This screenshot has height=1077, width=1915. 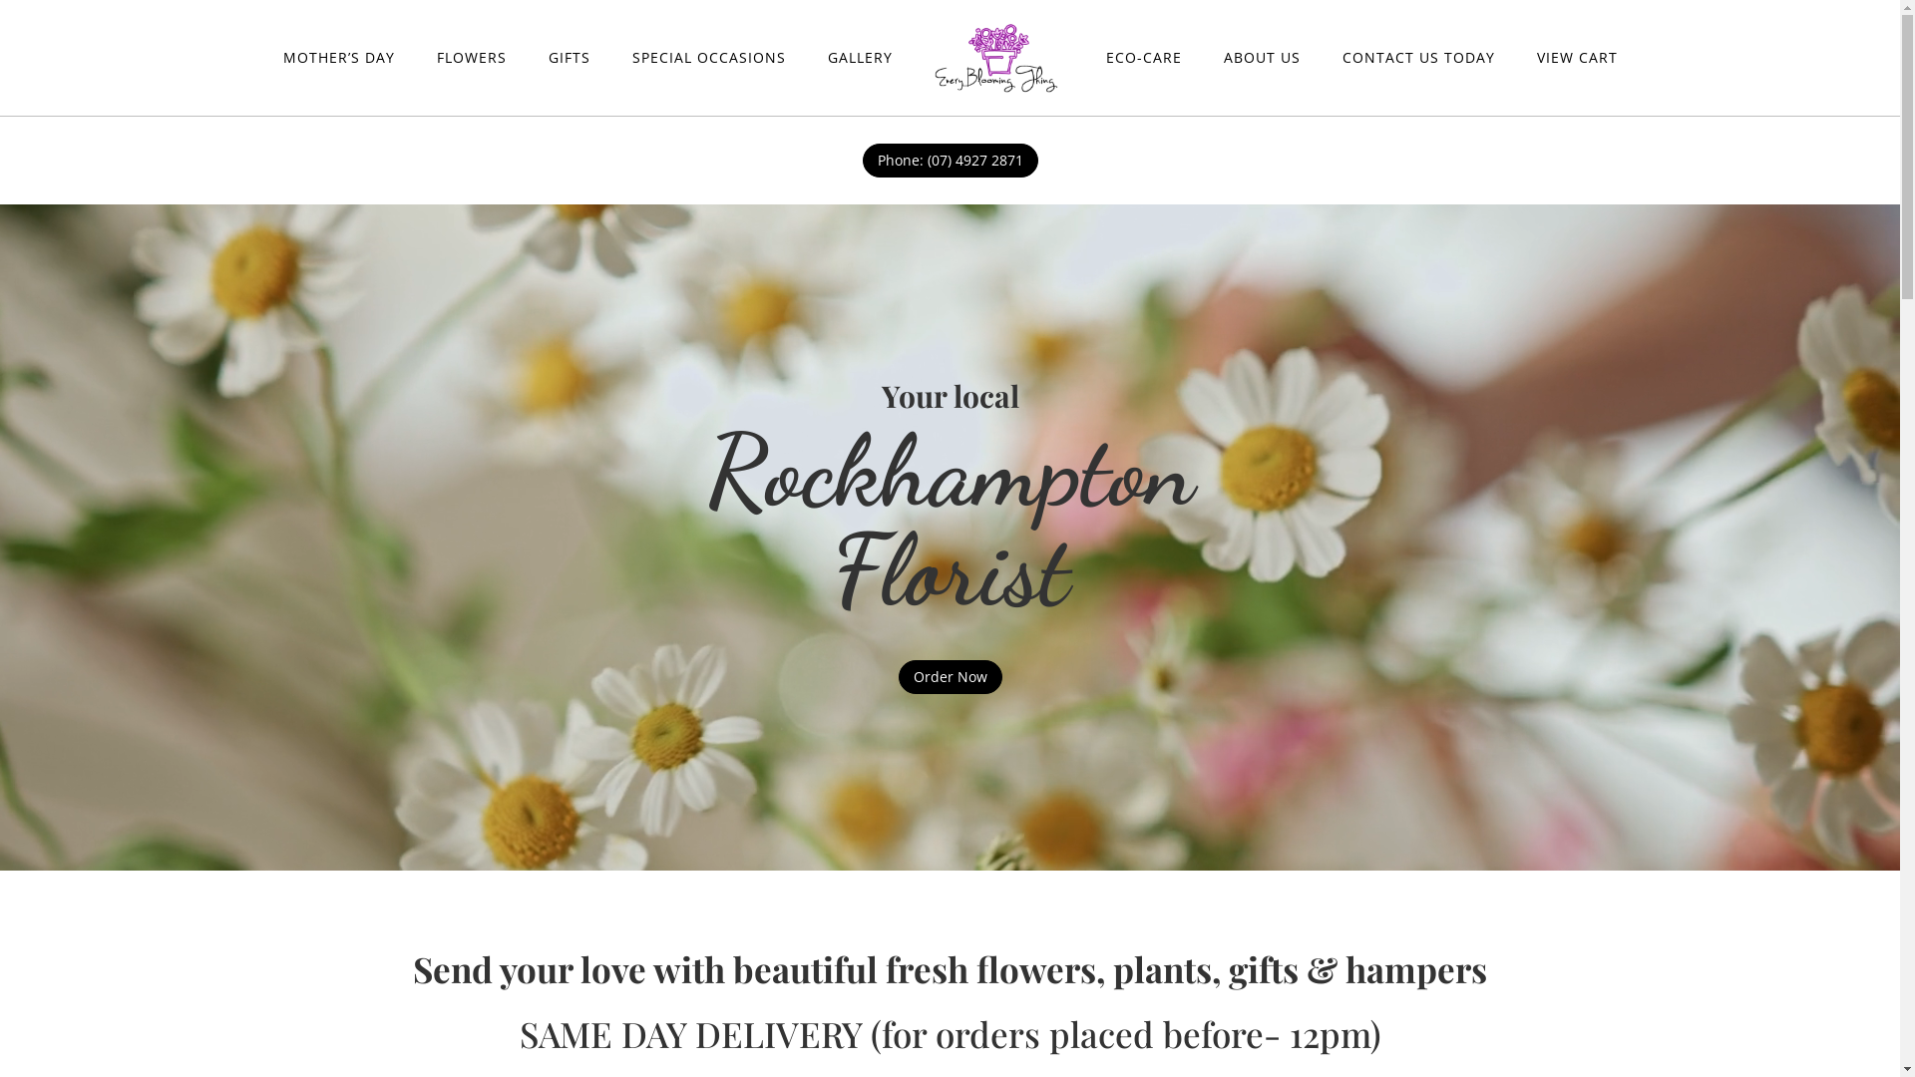 I want to click on ECO-CARE, so click(x=1143, y=58).